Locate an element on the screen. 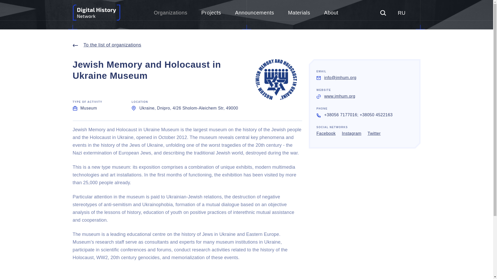  Materials is located at coordinates (299, 13).